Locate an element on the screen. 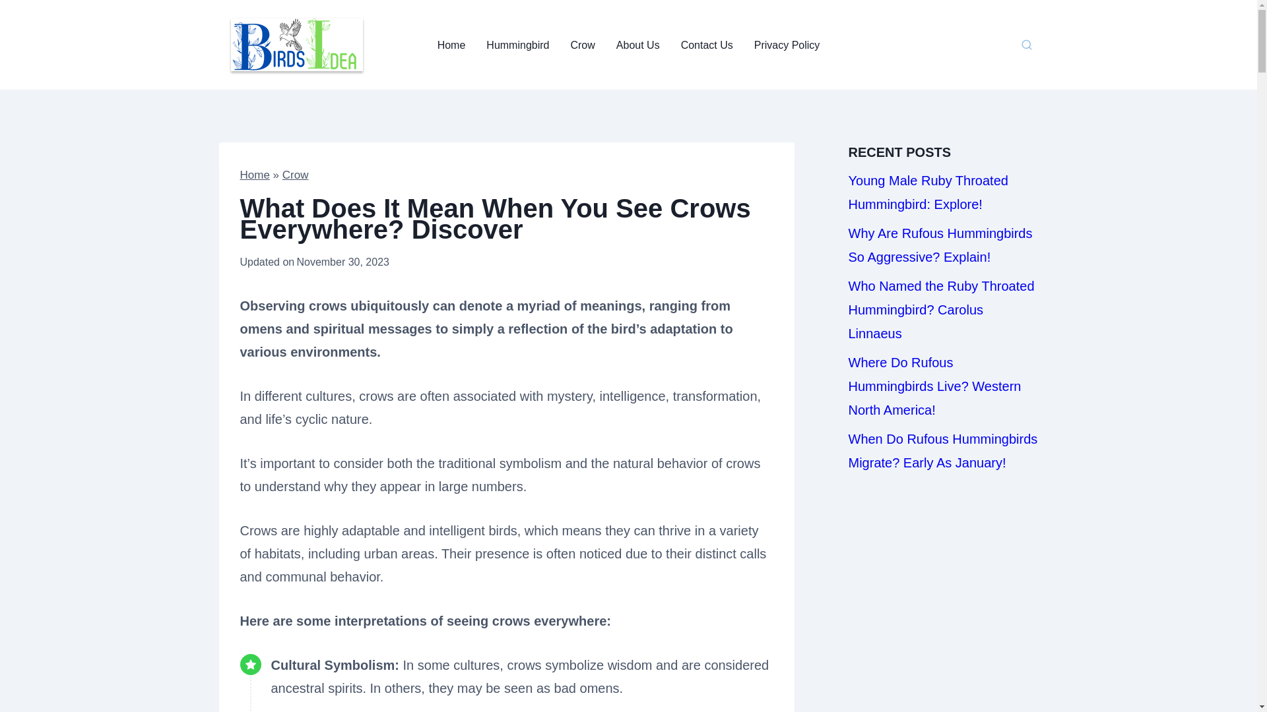  Home is located at coordinates (255, 175).